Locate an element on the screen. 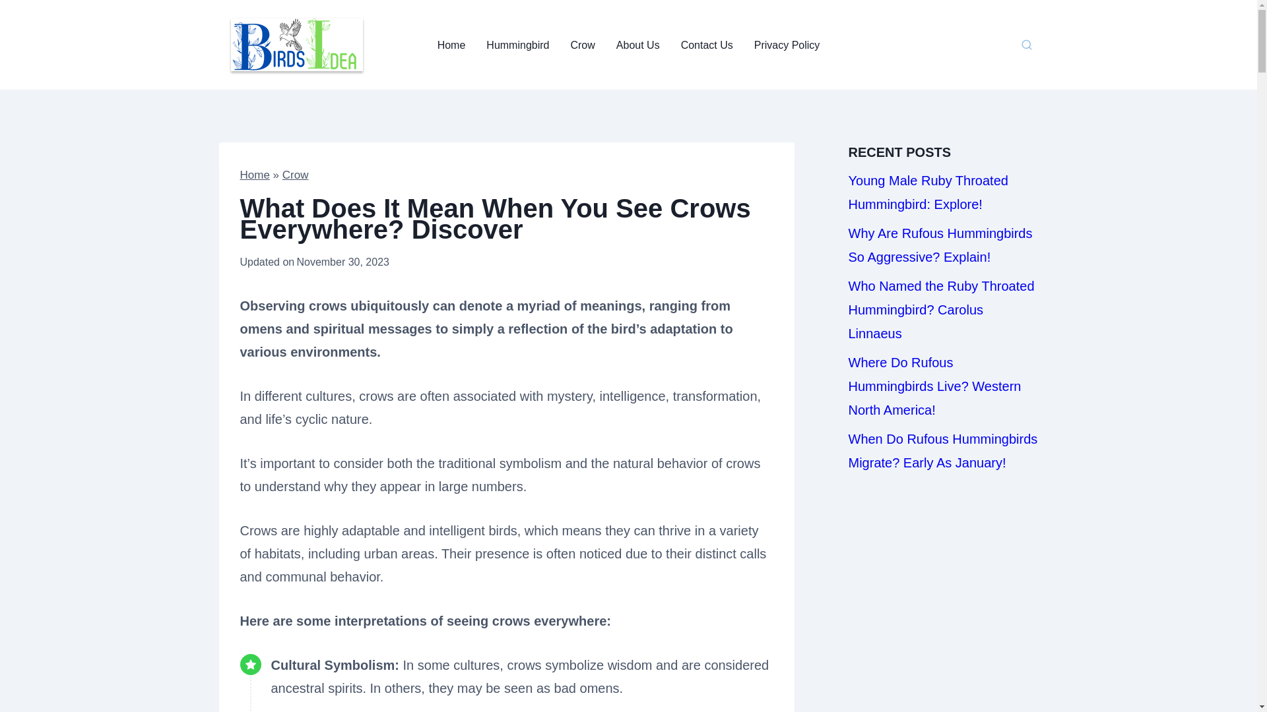  Home is located at coordinates (255, 175).